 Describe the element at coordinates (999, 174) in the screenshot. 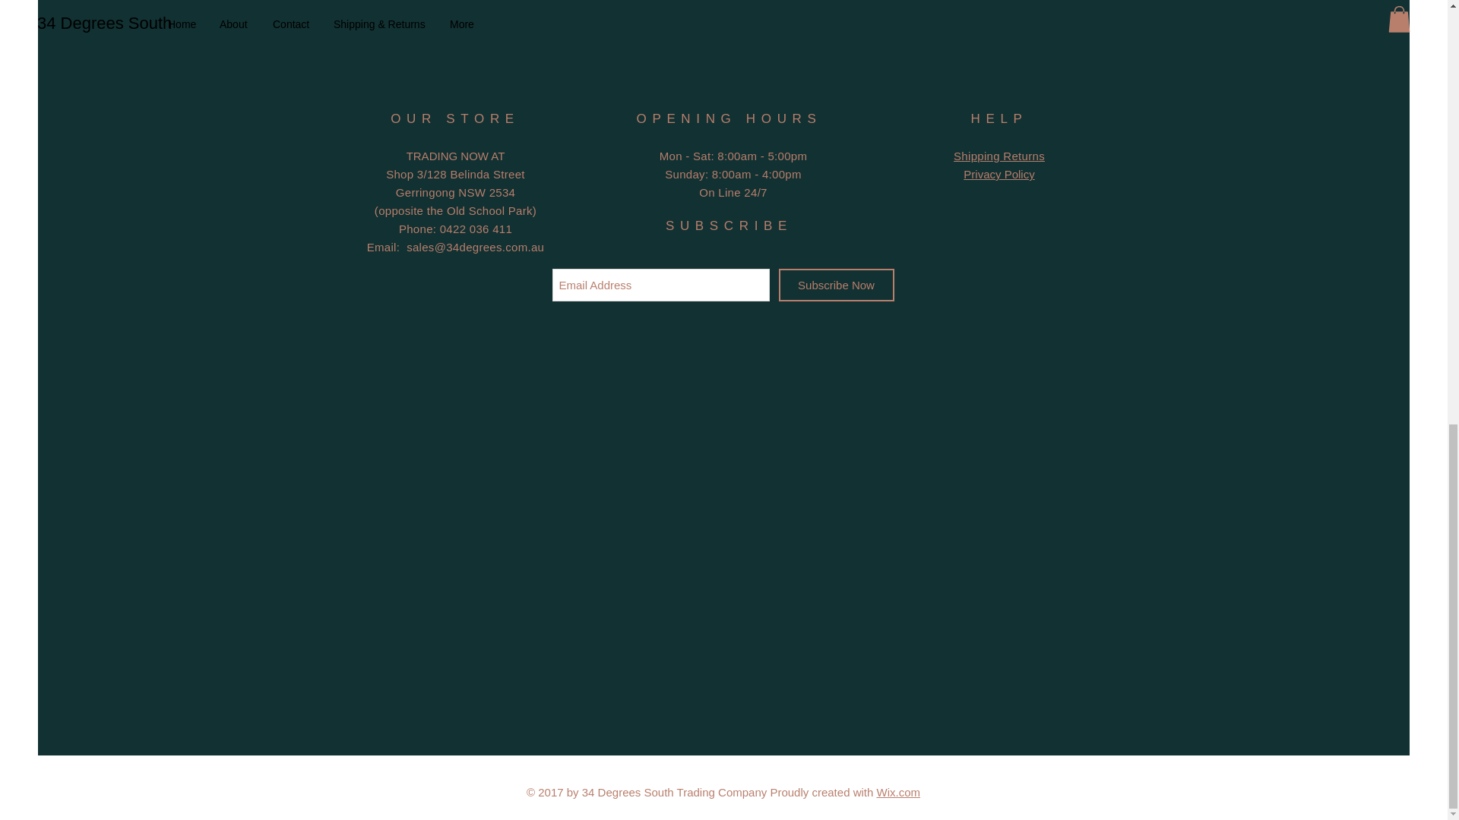

I see `Privacy Policy` at that location.